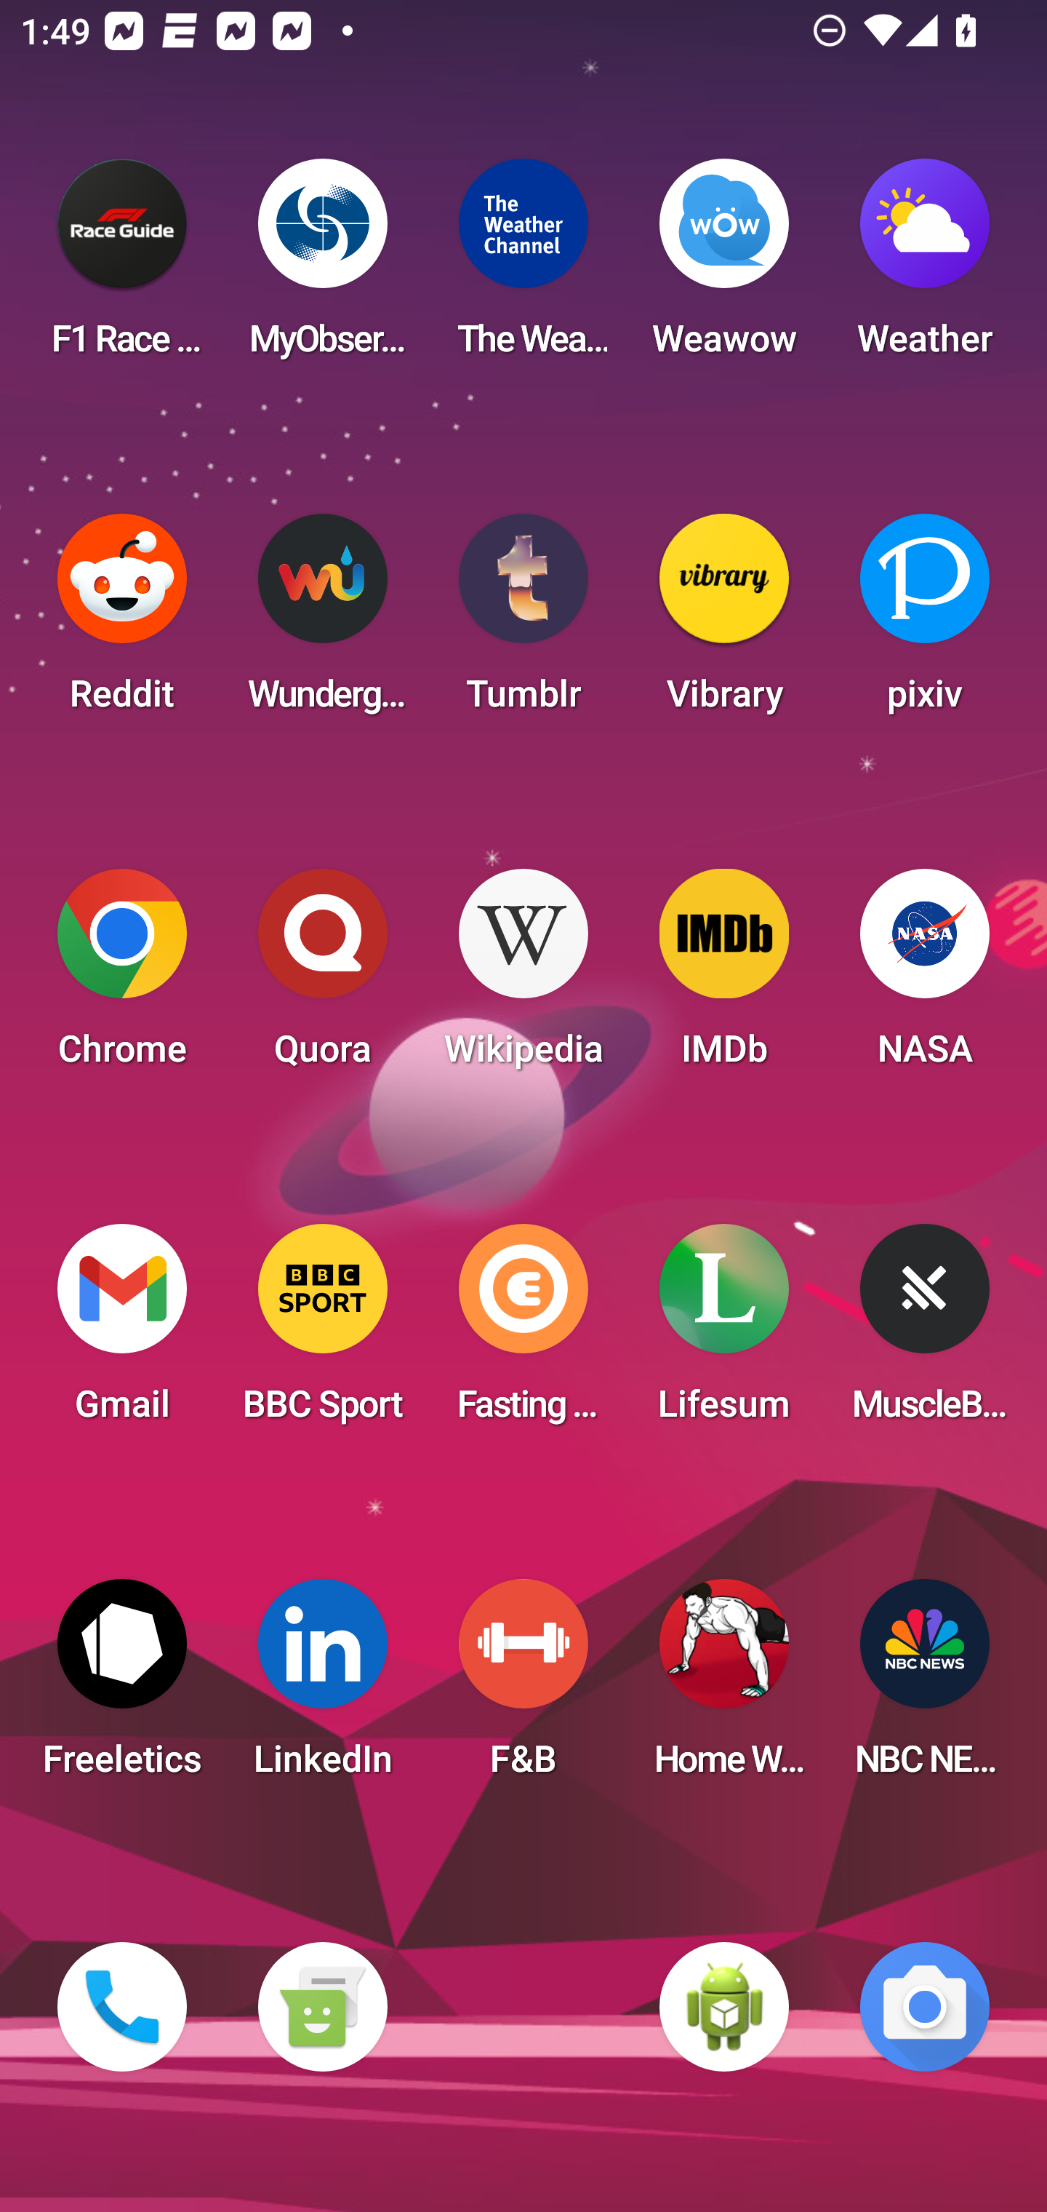 The image size is (1047, 2212). I want to click on Vibrary, so click(724, 621).